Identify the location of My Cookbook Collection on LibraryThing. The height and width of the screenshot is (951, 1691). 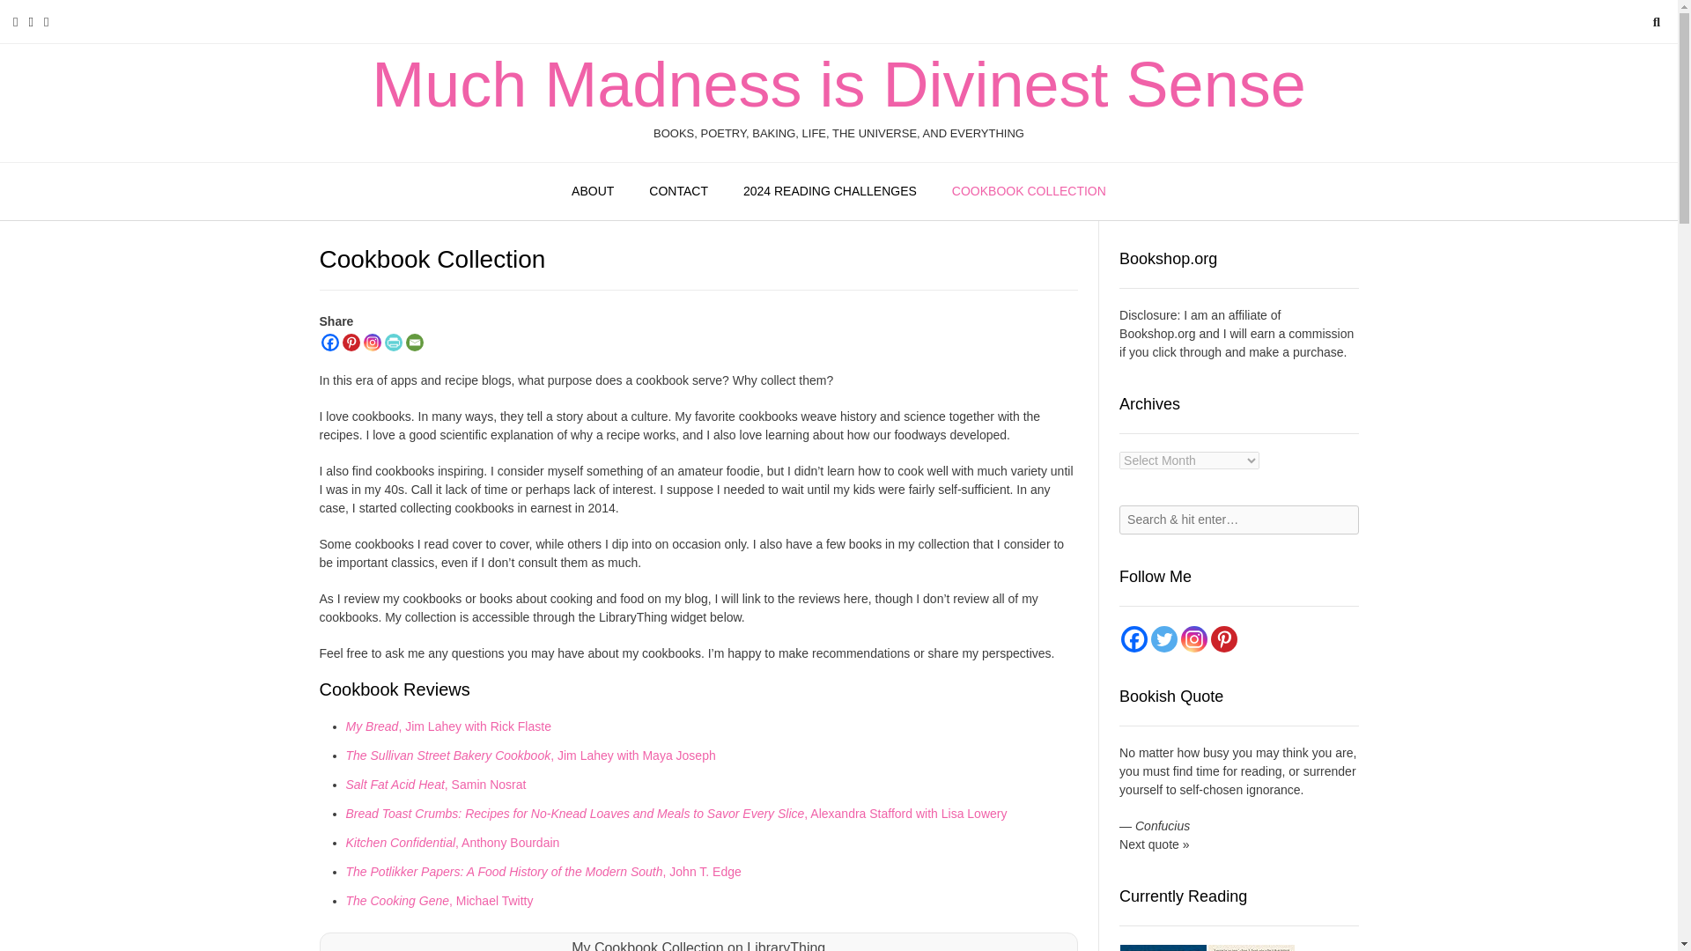
(698, 946).